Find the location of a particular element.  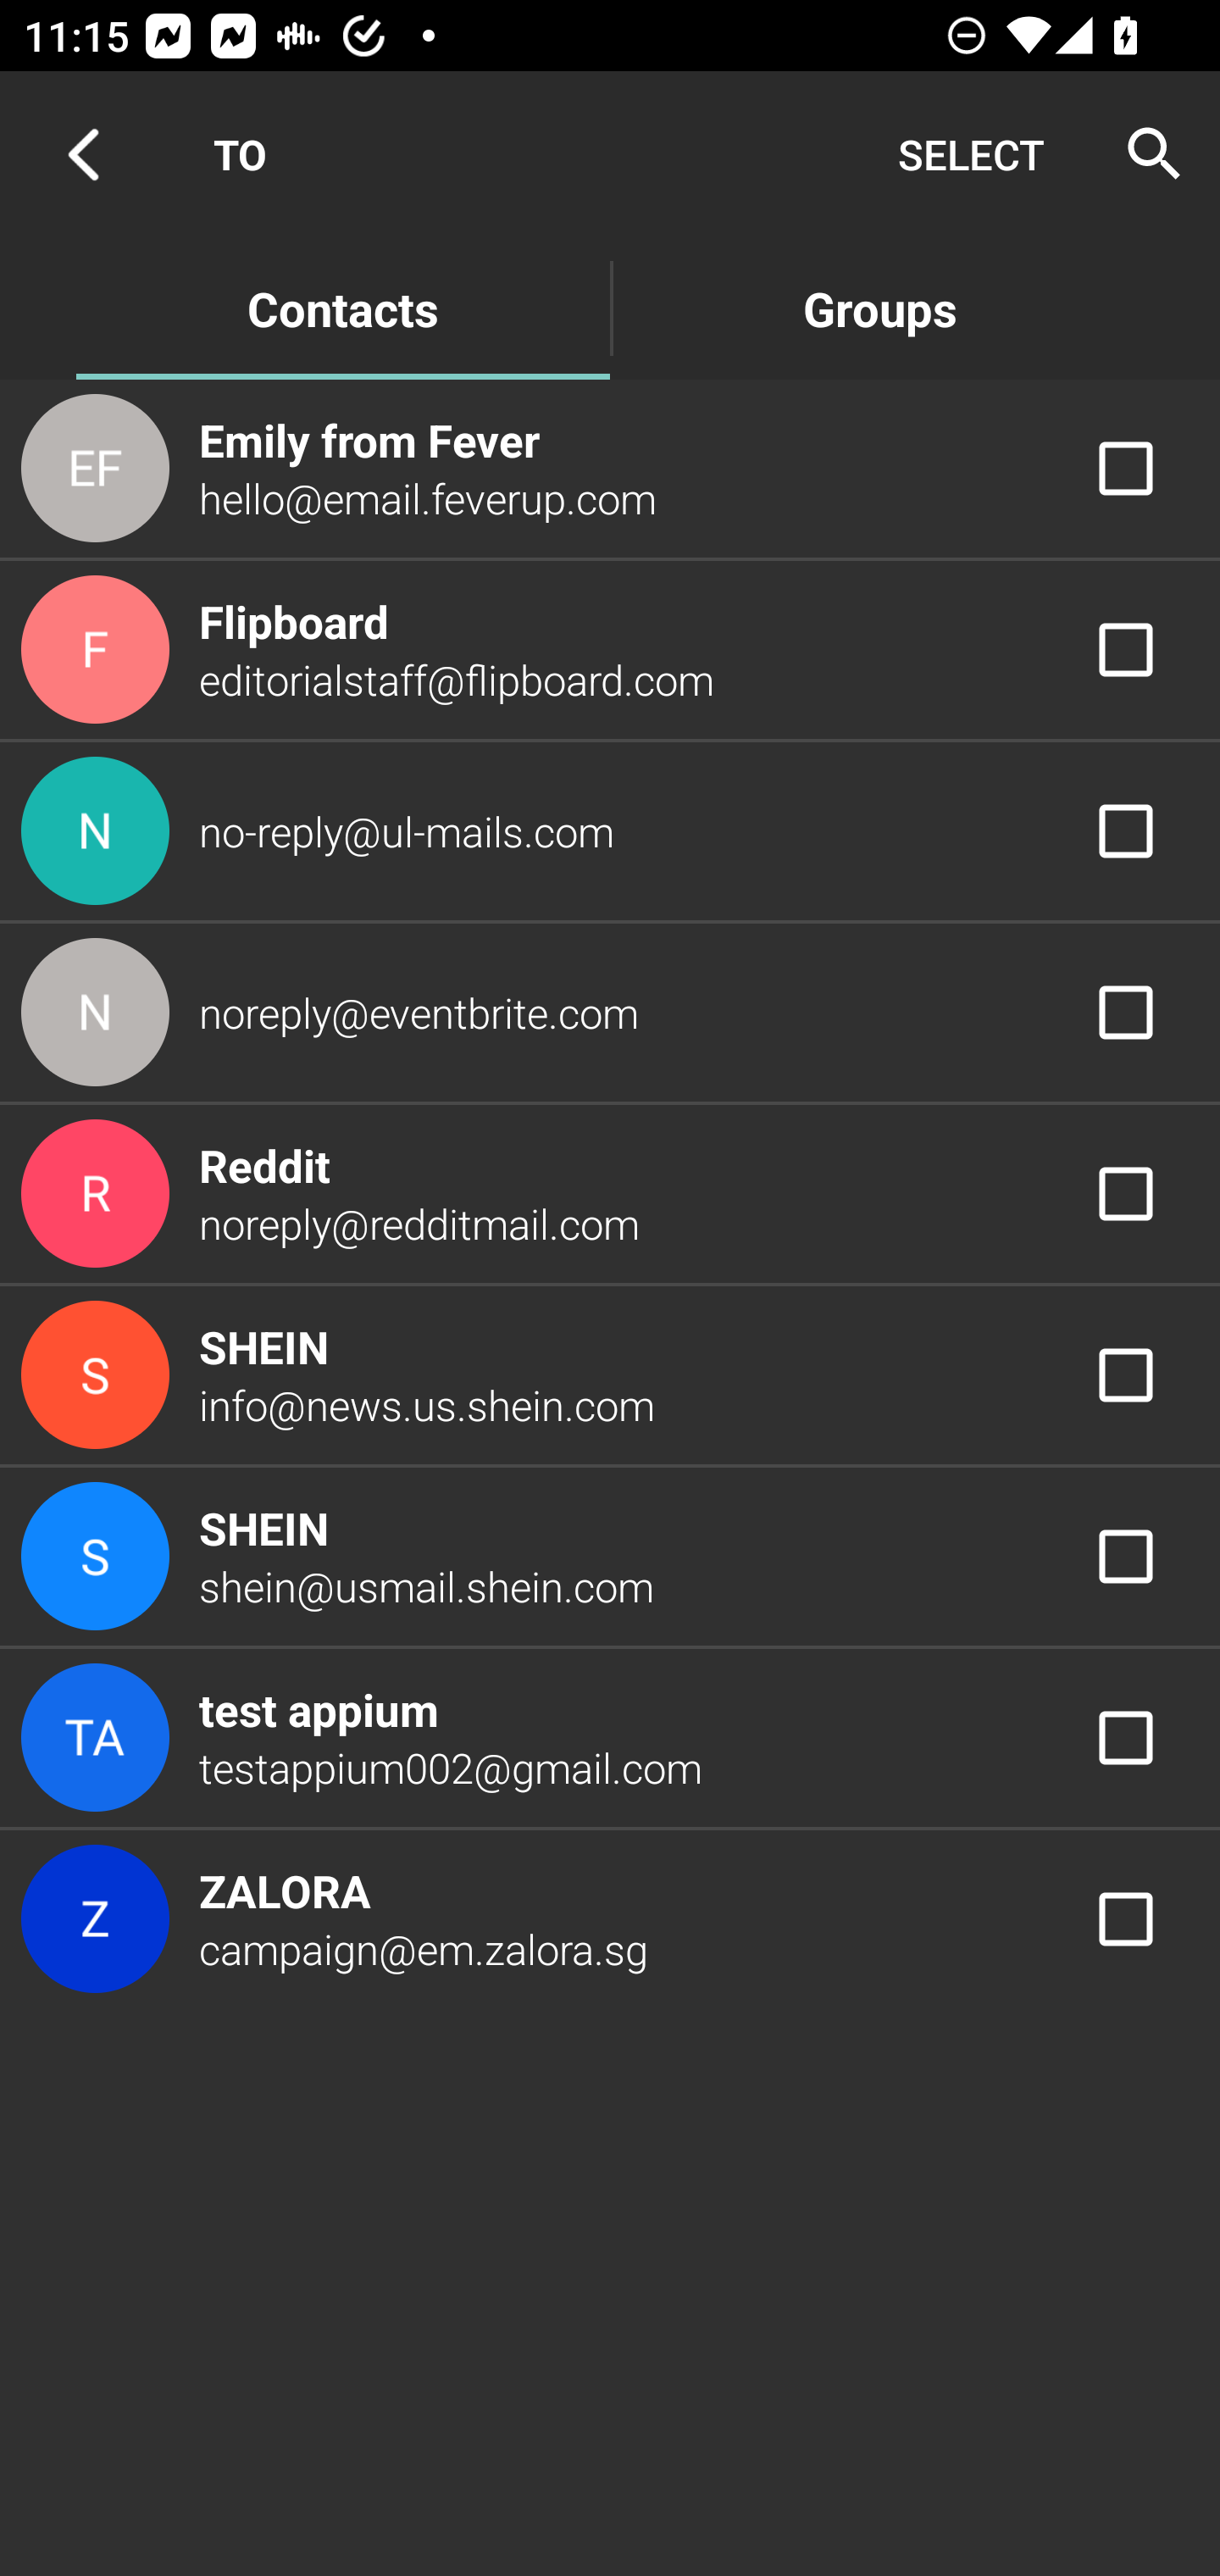

noreply@eventbrite.com is located at coordinates (610, 1013).